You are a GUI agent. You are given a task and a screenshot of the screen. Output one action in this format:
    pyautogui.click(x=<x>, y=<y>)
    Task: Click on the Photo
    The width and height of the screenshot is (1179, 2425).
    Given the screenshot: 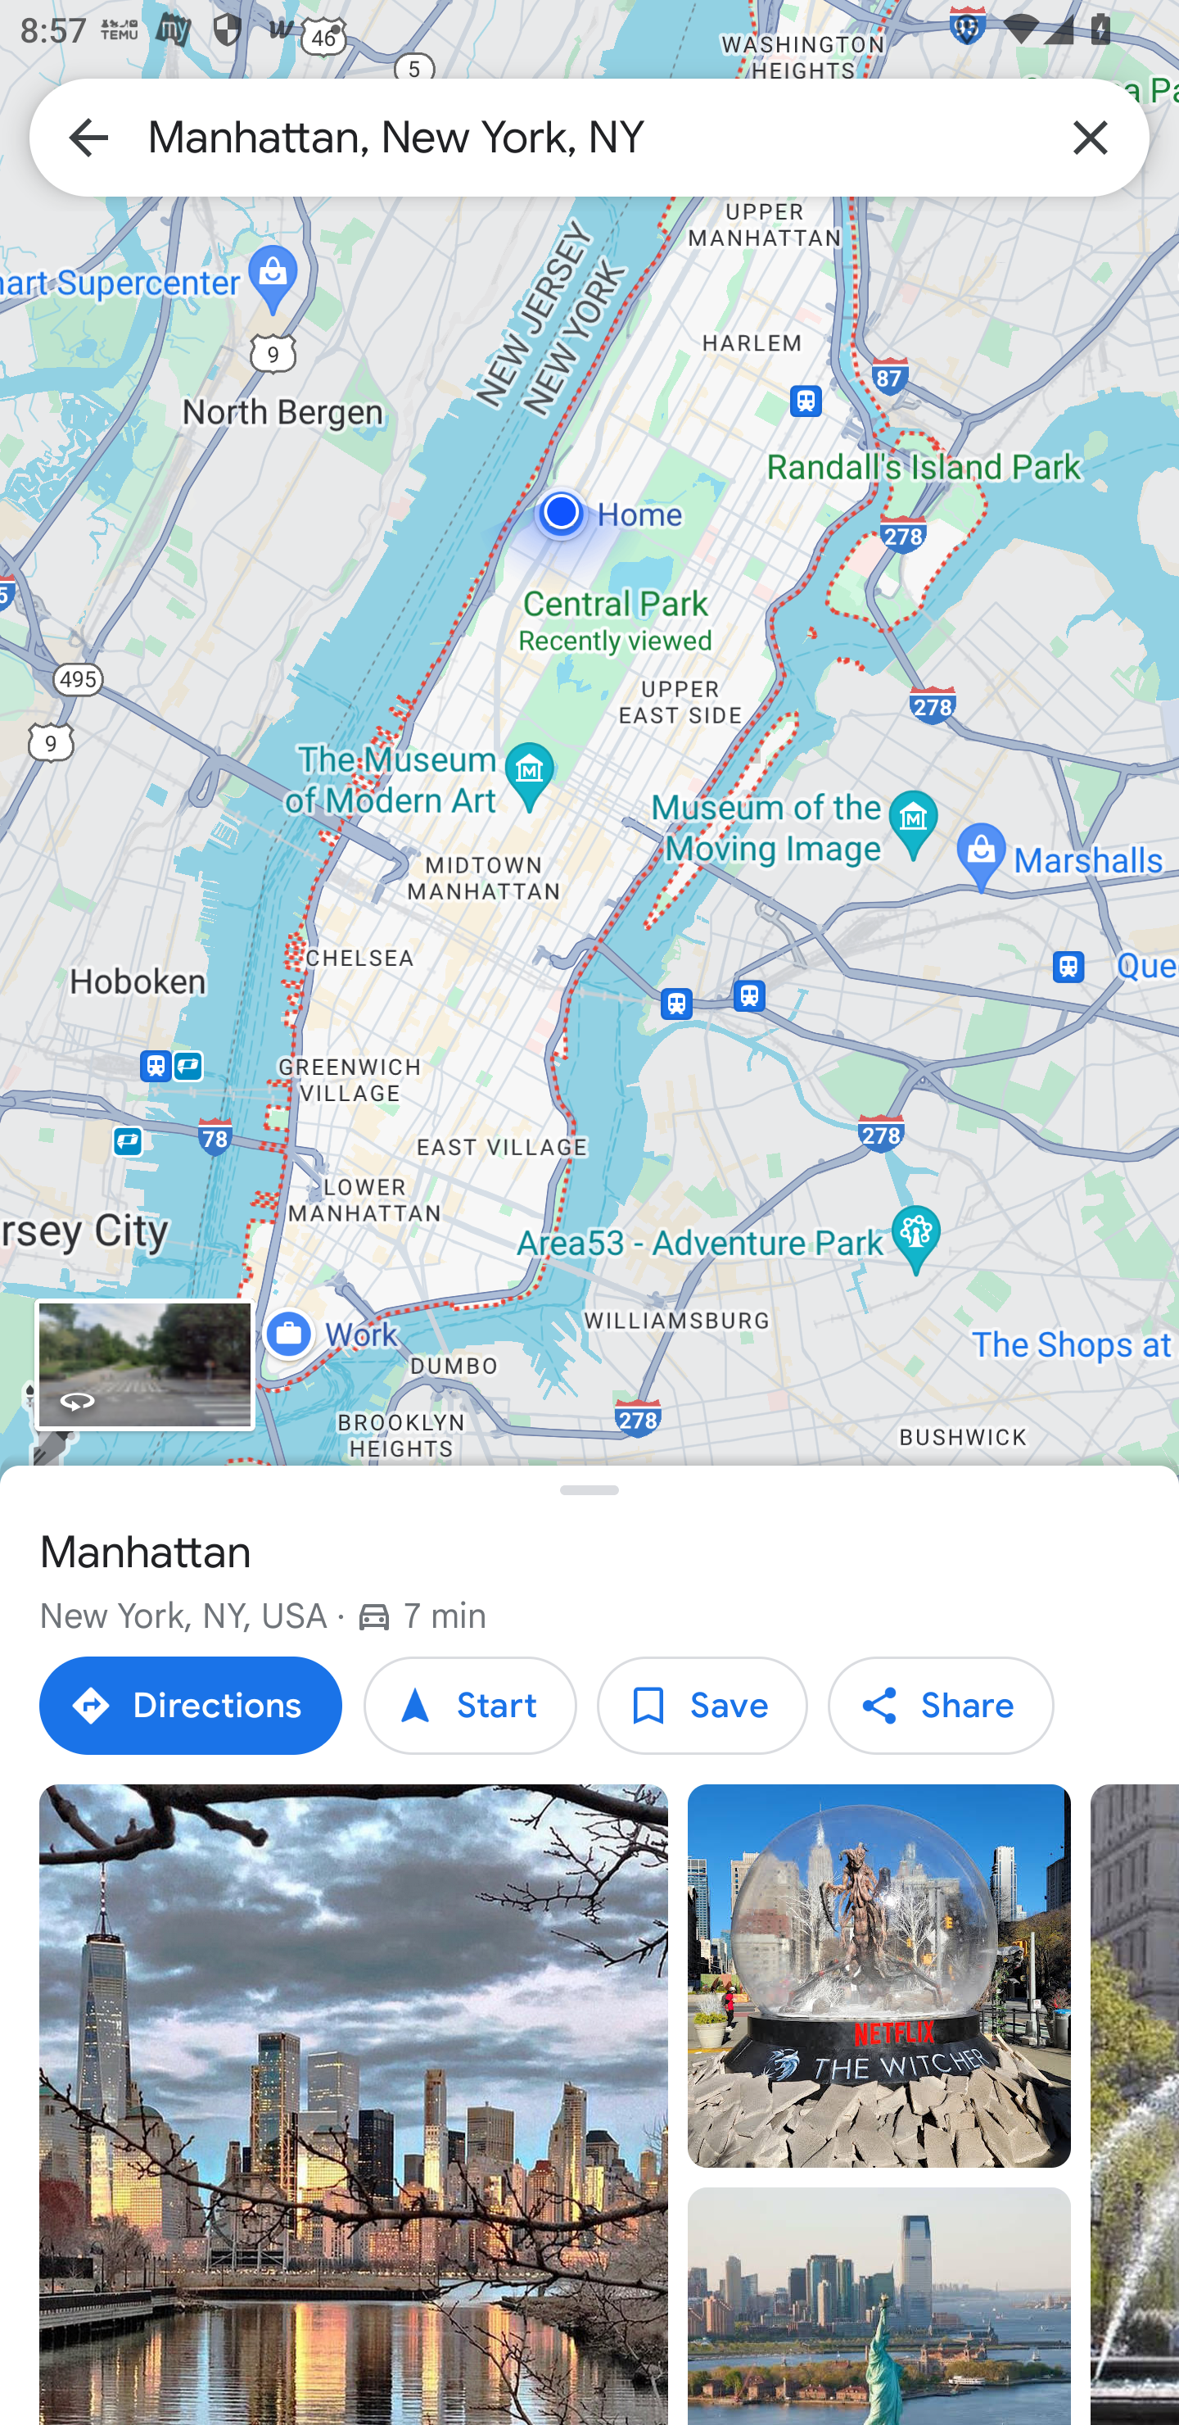 What is the action you would take?
    pyautogui.click(x=879, y=2305)
    